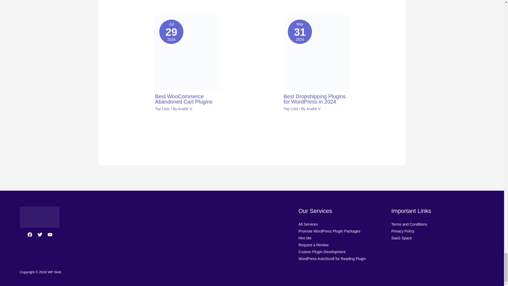  Describe the element at coordinates (185, 109) in the screenshot. I see `View all posts by Anahit V.` at that location.